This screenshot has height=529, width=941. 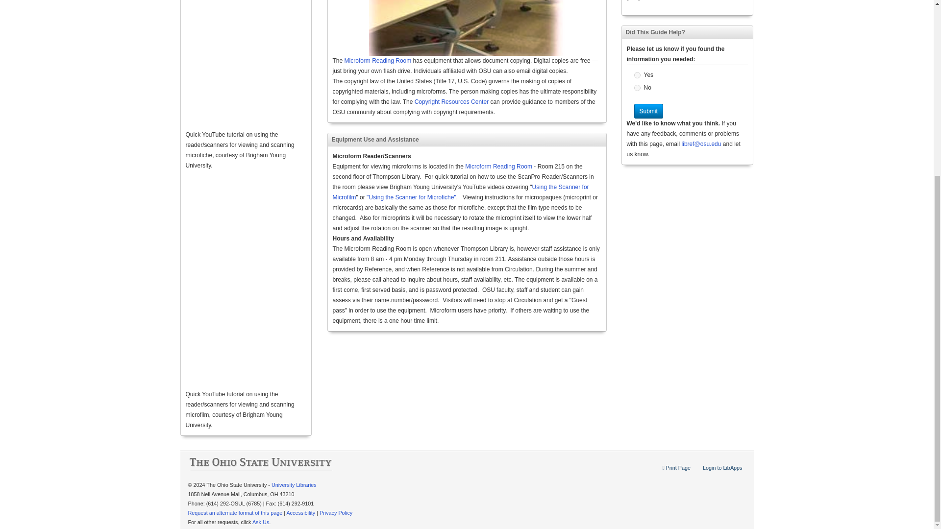 What do you see at coordinates (649, 111) in the screenshot?
I see `Submit` at bounding box center [649, 111].